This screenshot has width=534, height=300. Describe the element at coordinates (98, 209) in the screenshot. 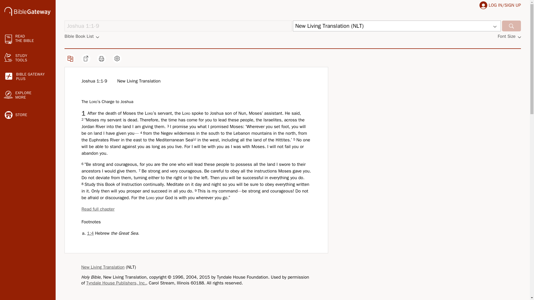

I see `Read full chapter` at that location.